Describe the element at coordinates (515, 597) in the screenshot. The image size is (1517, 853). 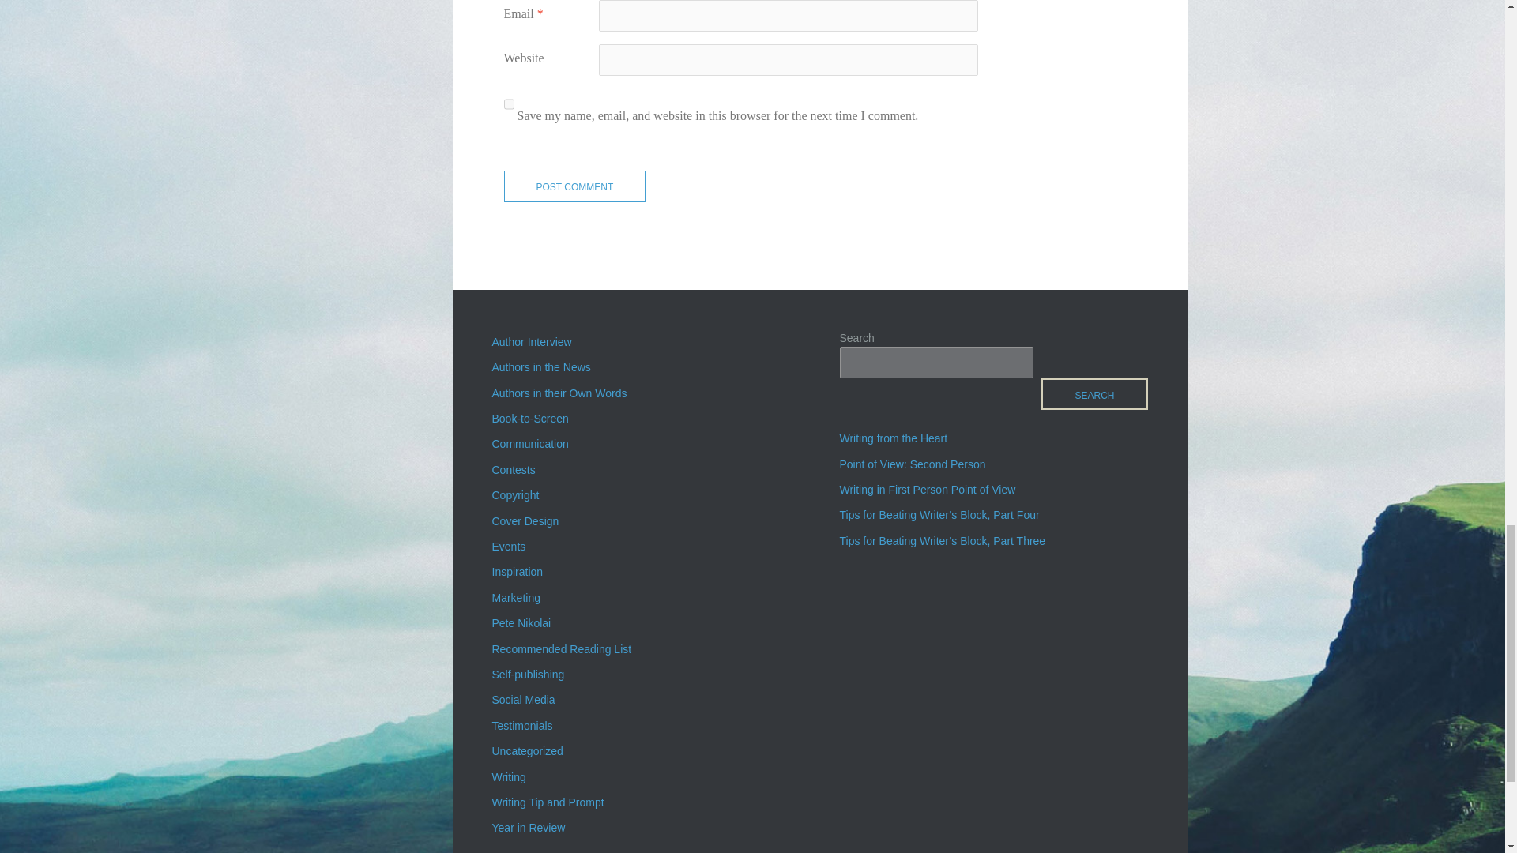
I see `Marketing` at that location.